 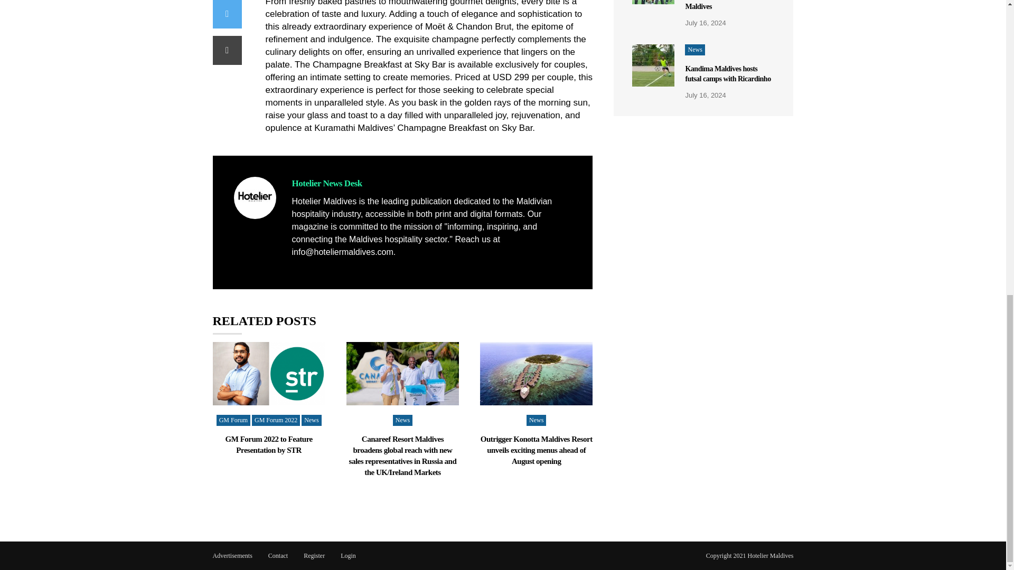 I want to click on News, so click(x=311, y=420).